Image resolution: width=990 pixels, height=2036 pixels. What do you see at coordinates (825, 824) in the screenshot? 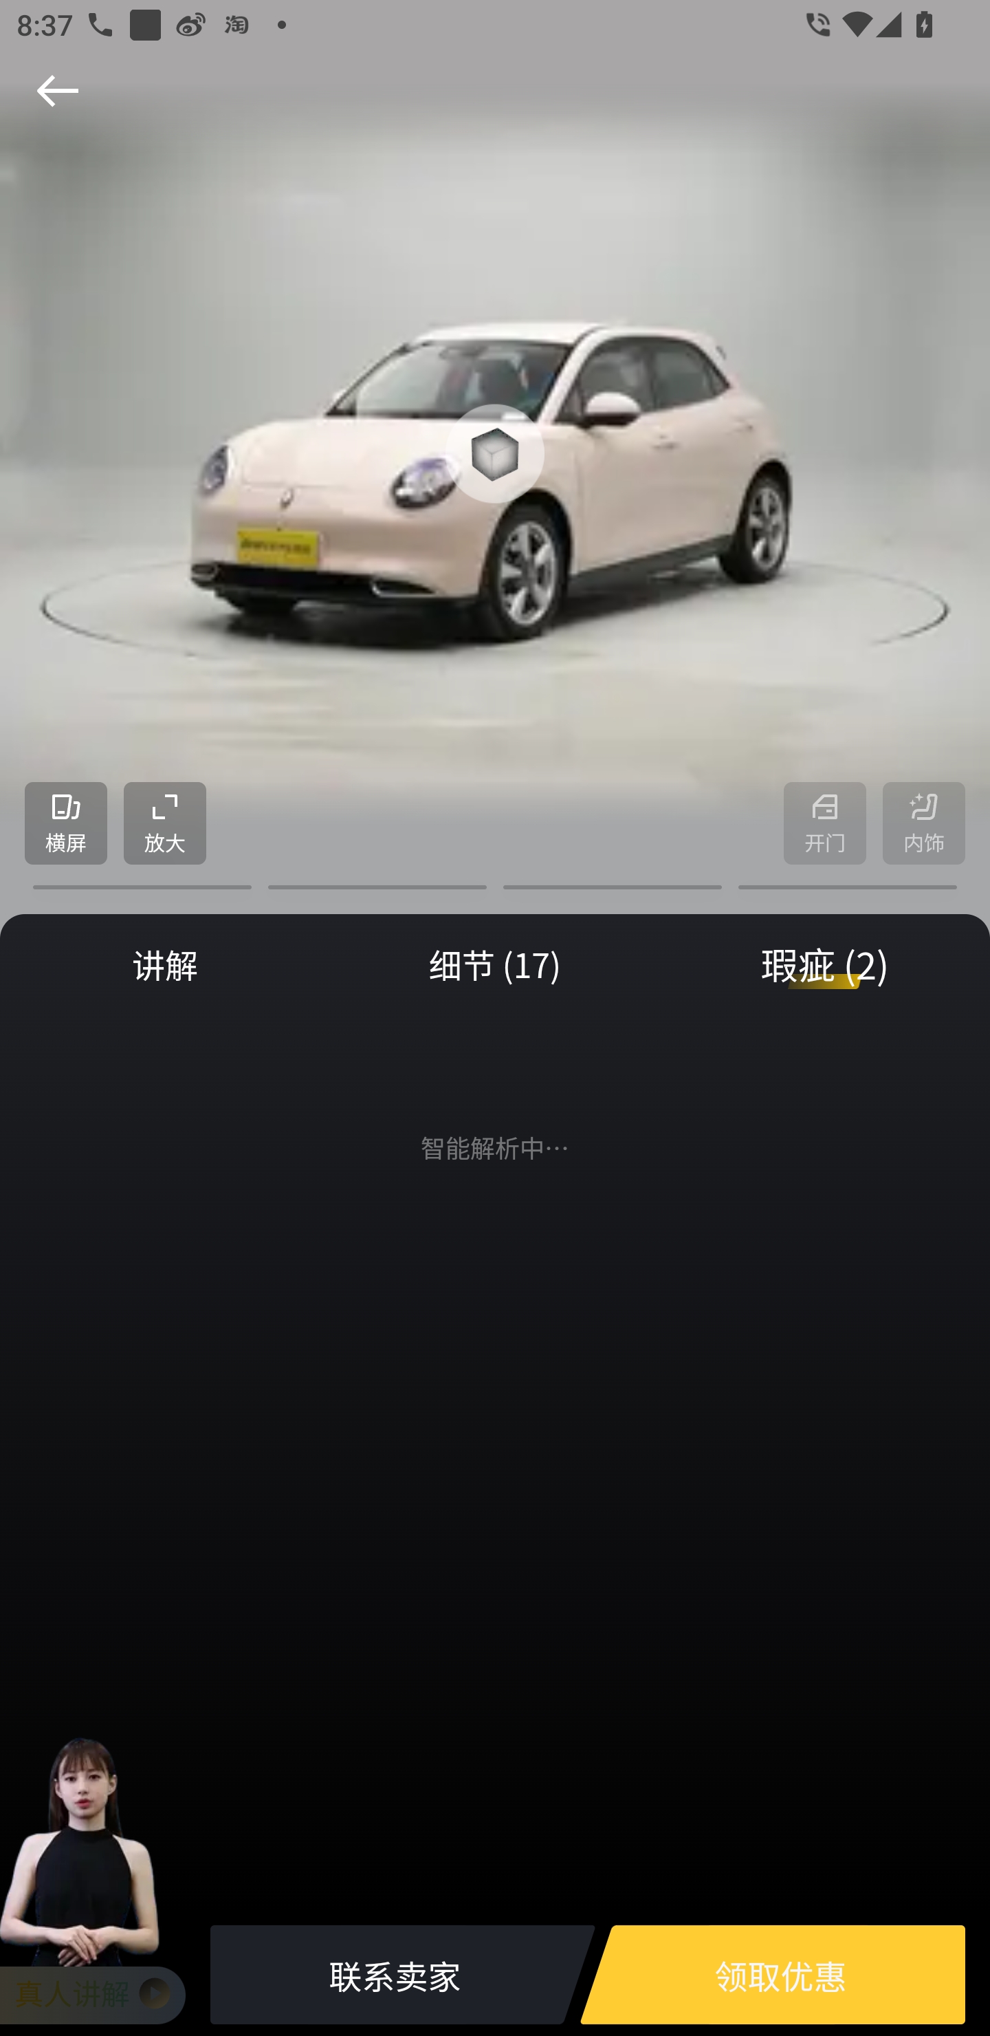
I see `开门` at bounding box center [825, 824].